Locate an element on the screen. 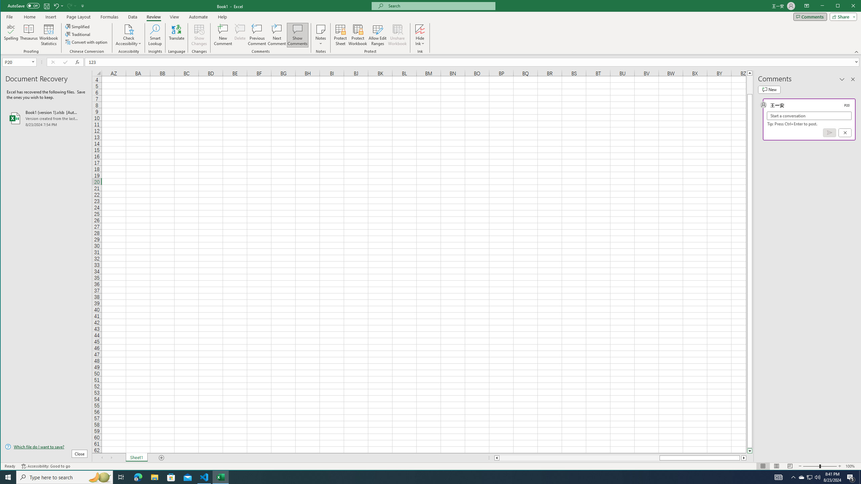 The width and height of the screenshot is (861, 484). Previous Comment is located at coordinates (257, 35).